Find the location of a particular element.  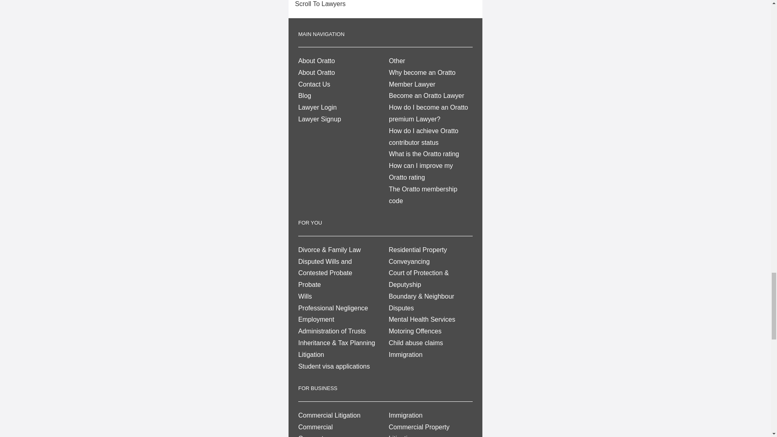

Lawyer Signup is located at coordinates (320, 119).